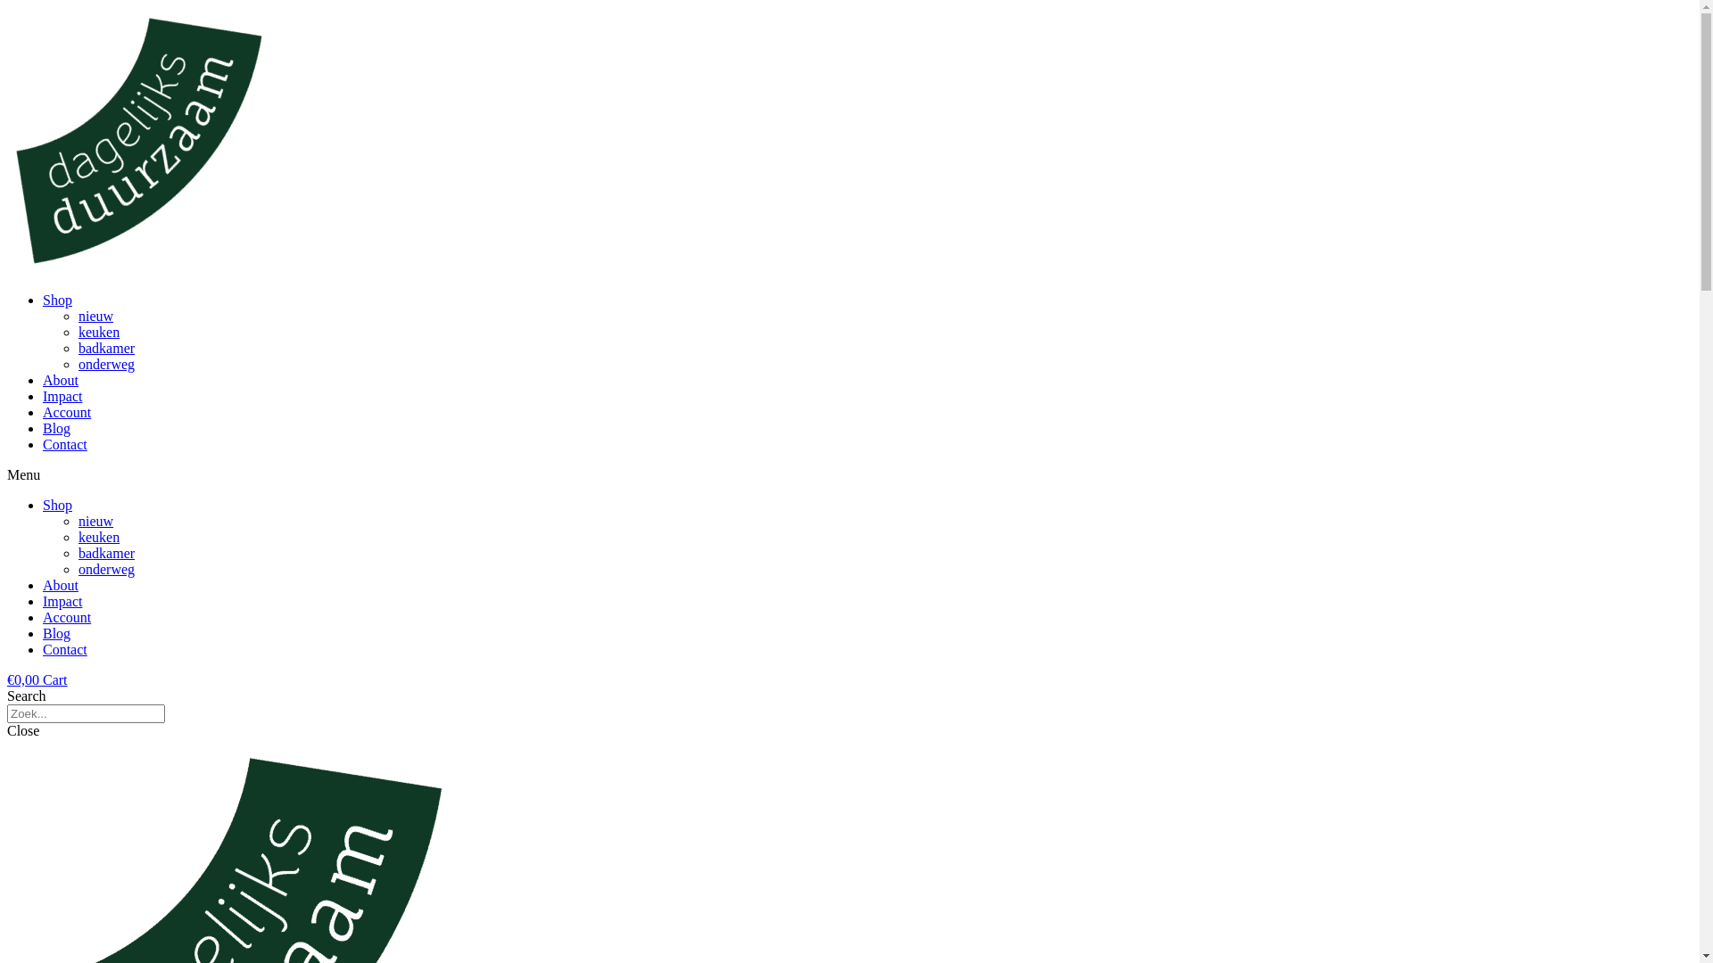 Image resolution: width=1713 pixels, height=963 pixels. What do you see at coordinates (107, 553) in the screenshot?
I see `badkamer` at bounding box center [107, 553].